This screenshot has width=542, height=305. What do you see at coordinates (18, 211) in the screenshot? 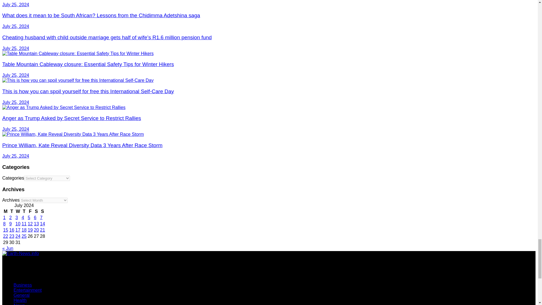
I see `Wednesday` at bounding box center [18, 211].